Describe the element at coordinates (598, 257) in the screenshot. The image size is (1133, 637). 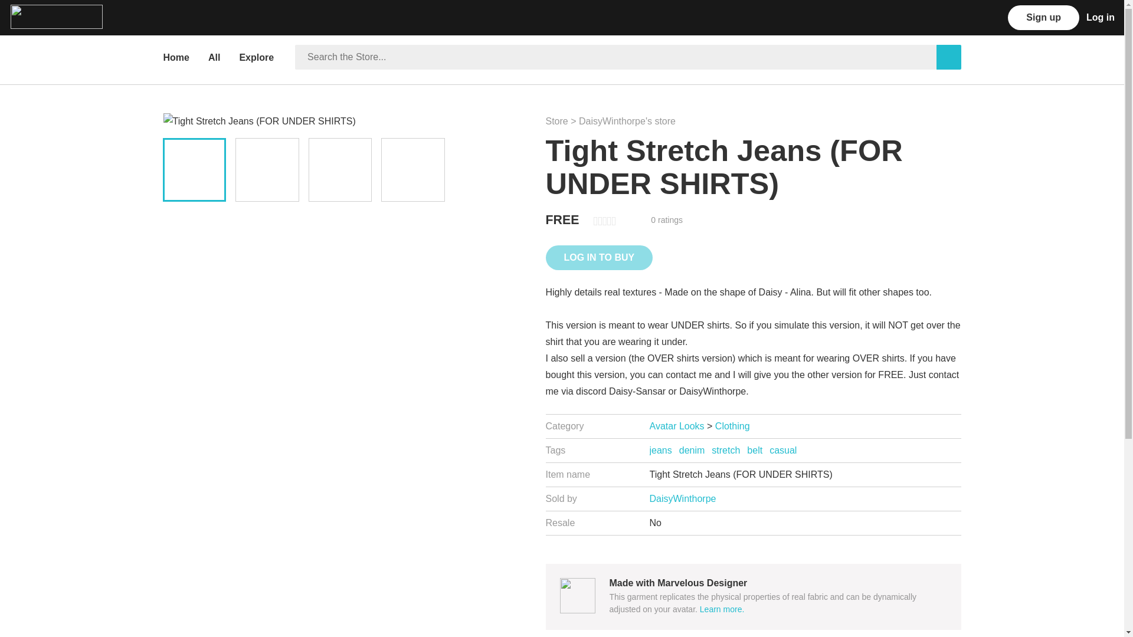
I see `LOG IN TO BUY` at that location.